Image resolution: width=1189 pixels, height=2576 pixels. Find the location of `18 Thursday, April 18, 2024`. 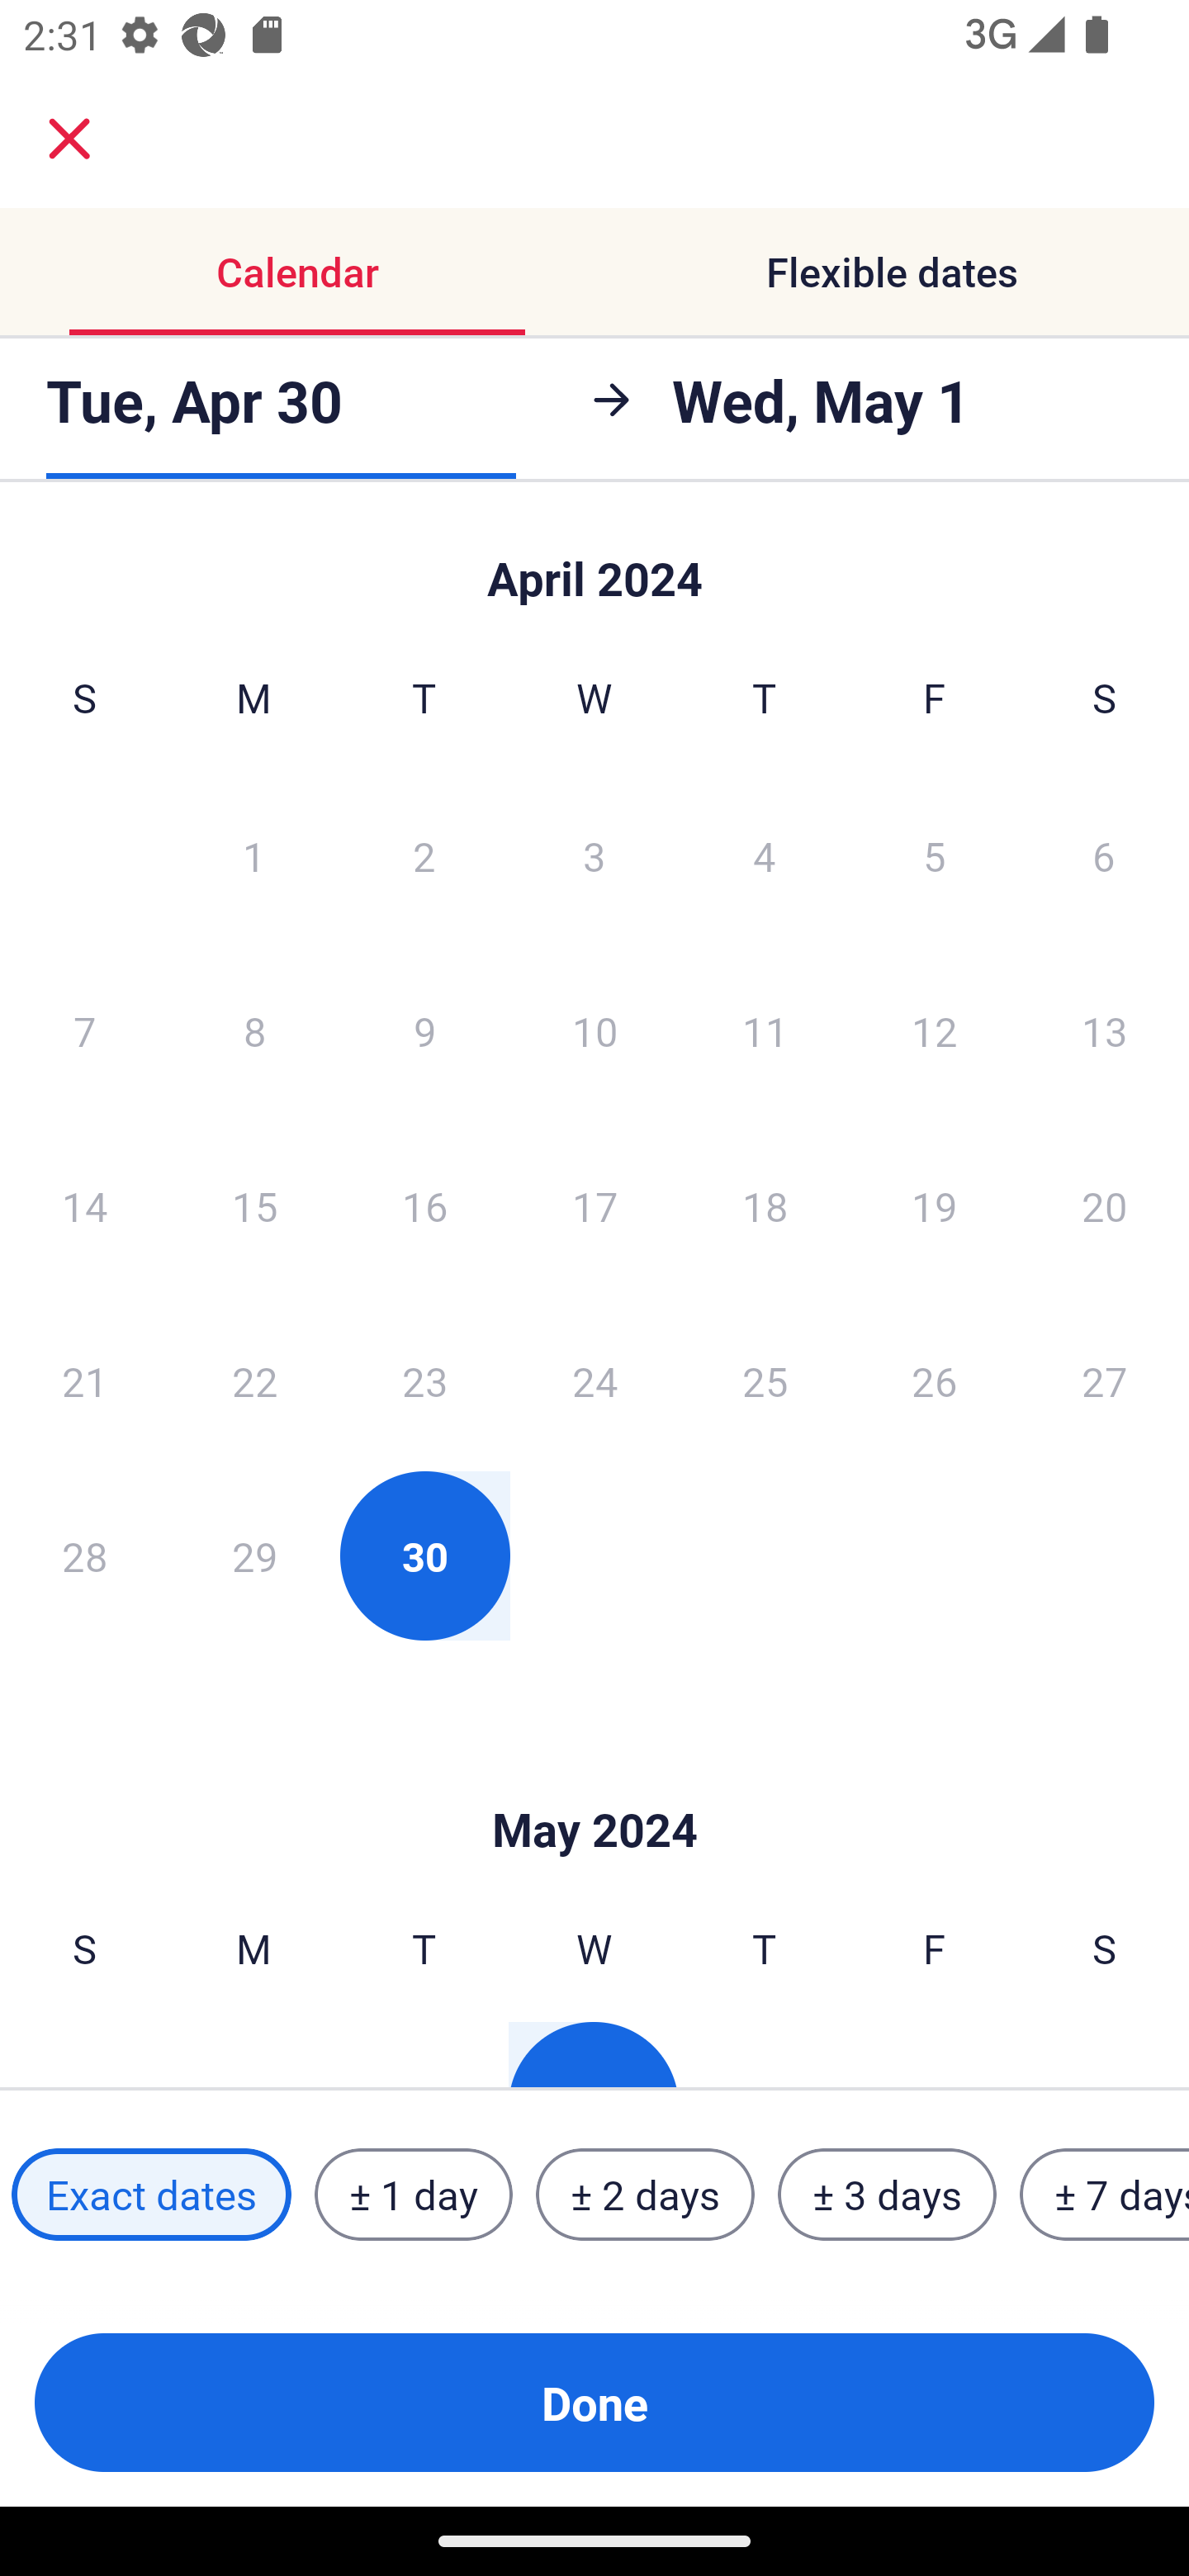

18 Thursday, April 18, 2024 is located at coordinates (765, 1205).